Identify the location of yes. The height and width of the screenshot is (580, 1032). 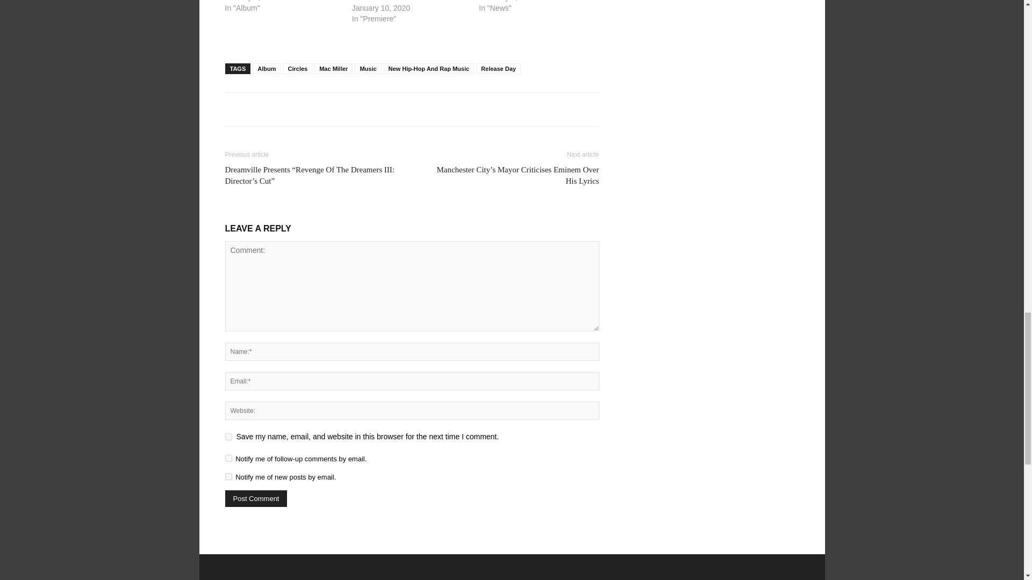
(228, 436).